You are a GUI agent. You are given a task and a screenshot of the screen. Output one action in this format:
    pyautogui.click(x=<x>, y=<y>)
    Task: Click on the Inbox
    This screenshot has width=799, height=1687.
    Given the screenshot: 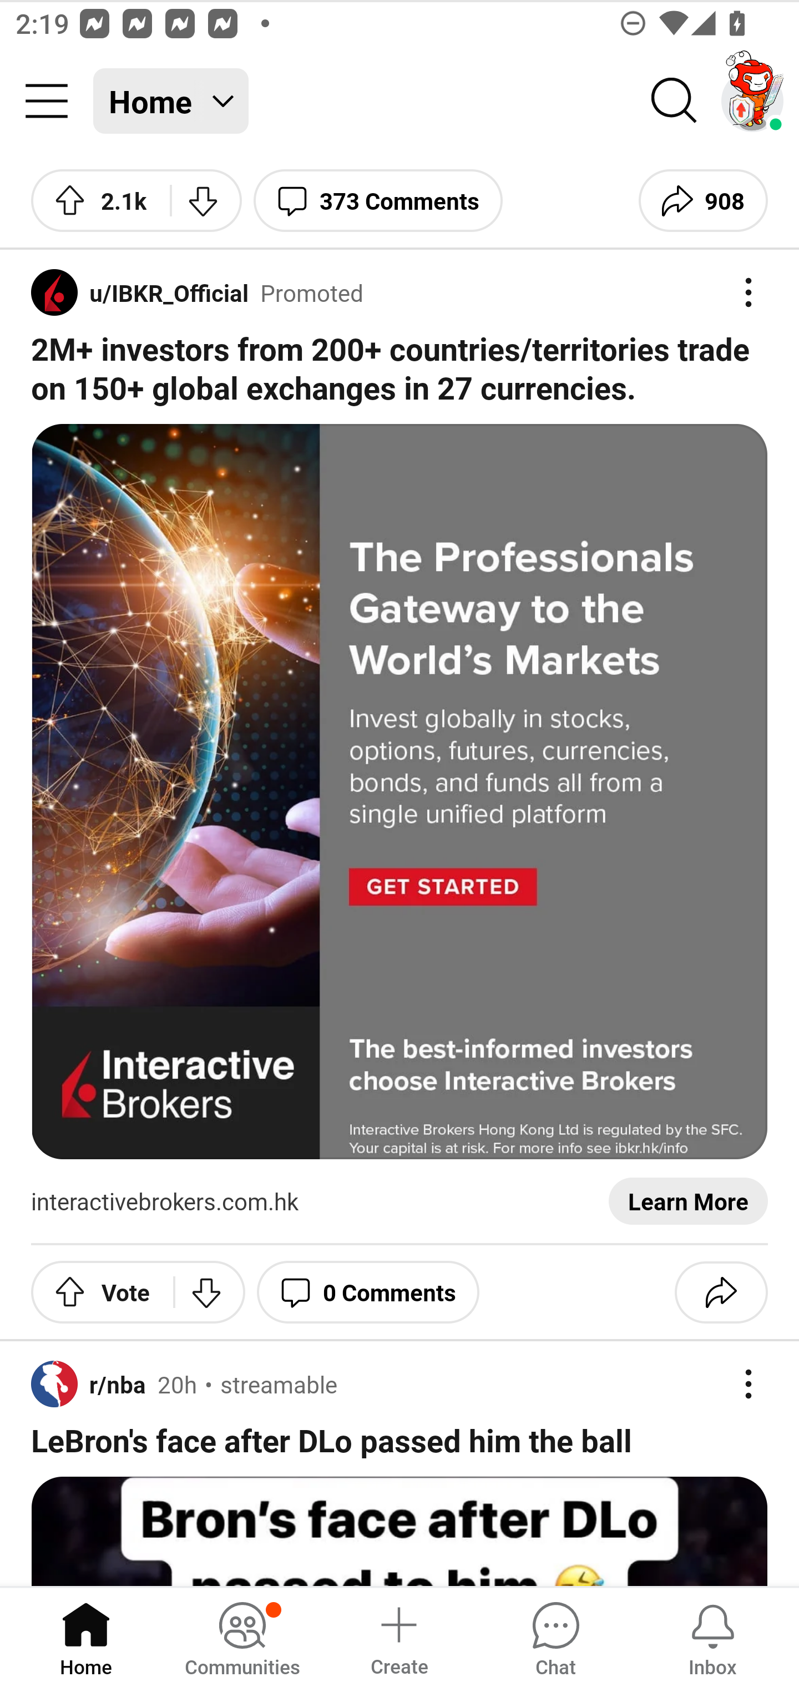 What is the action you would take?
    pyautogui.click(x=712, y=1636)
    